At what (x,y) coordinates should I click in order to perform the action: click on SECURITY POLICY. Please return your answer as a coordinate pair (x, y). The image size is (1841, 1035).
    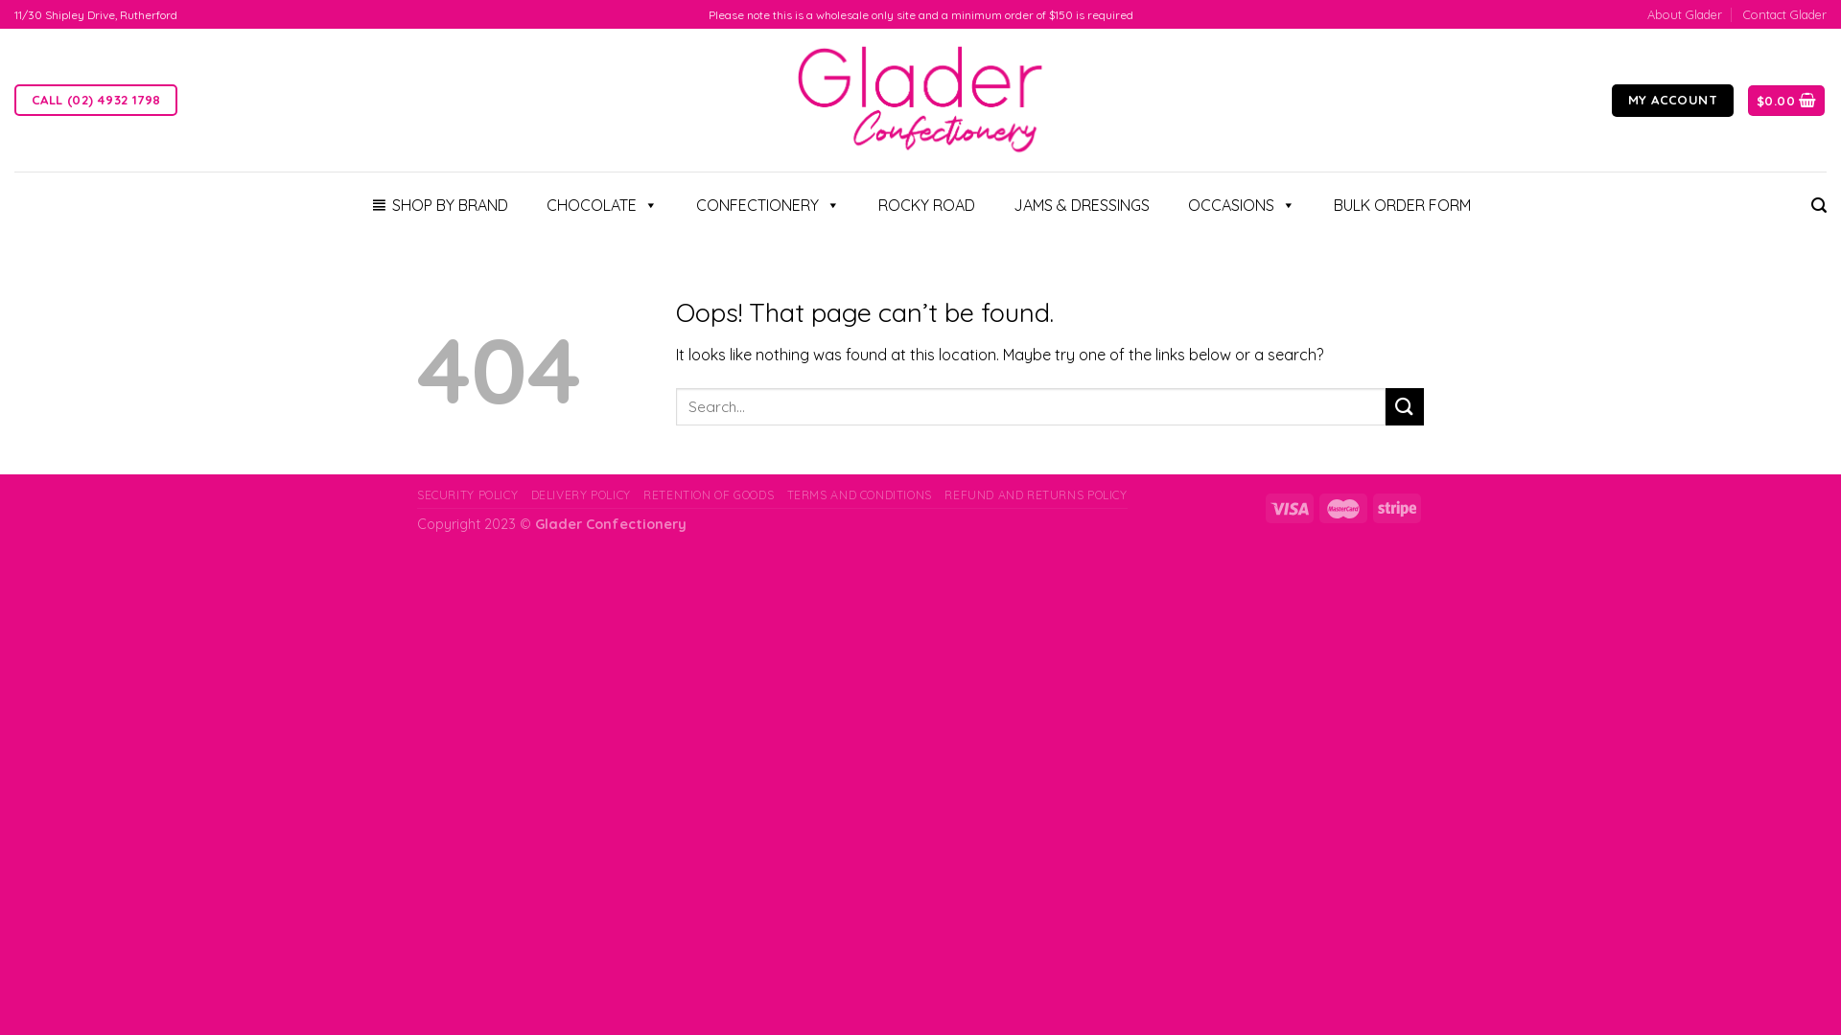
    Looking at the image, I should click on (468, 494).